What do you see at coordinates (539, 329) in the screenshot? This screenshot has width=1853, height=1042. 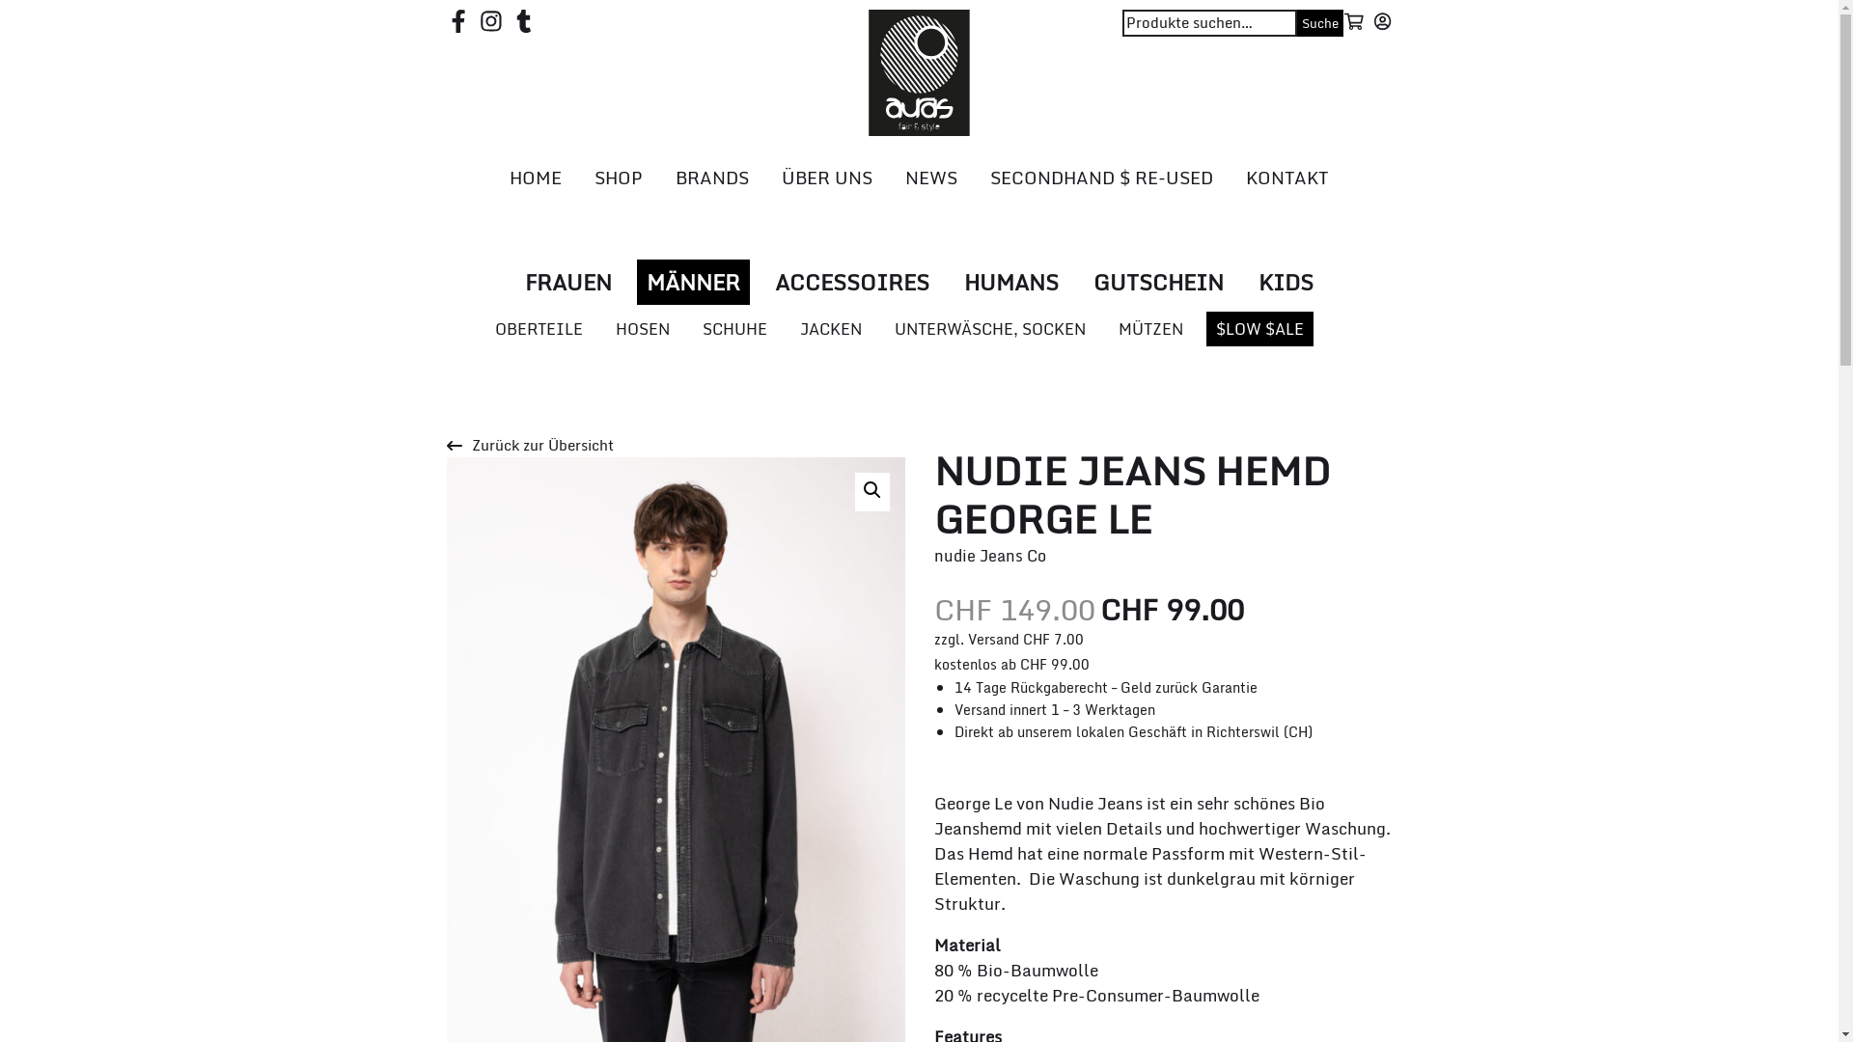 I see `OBERTEILE` at bounding box center [539, 329].